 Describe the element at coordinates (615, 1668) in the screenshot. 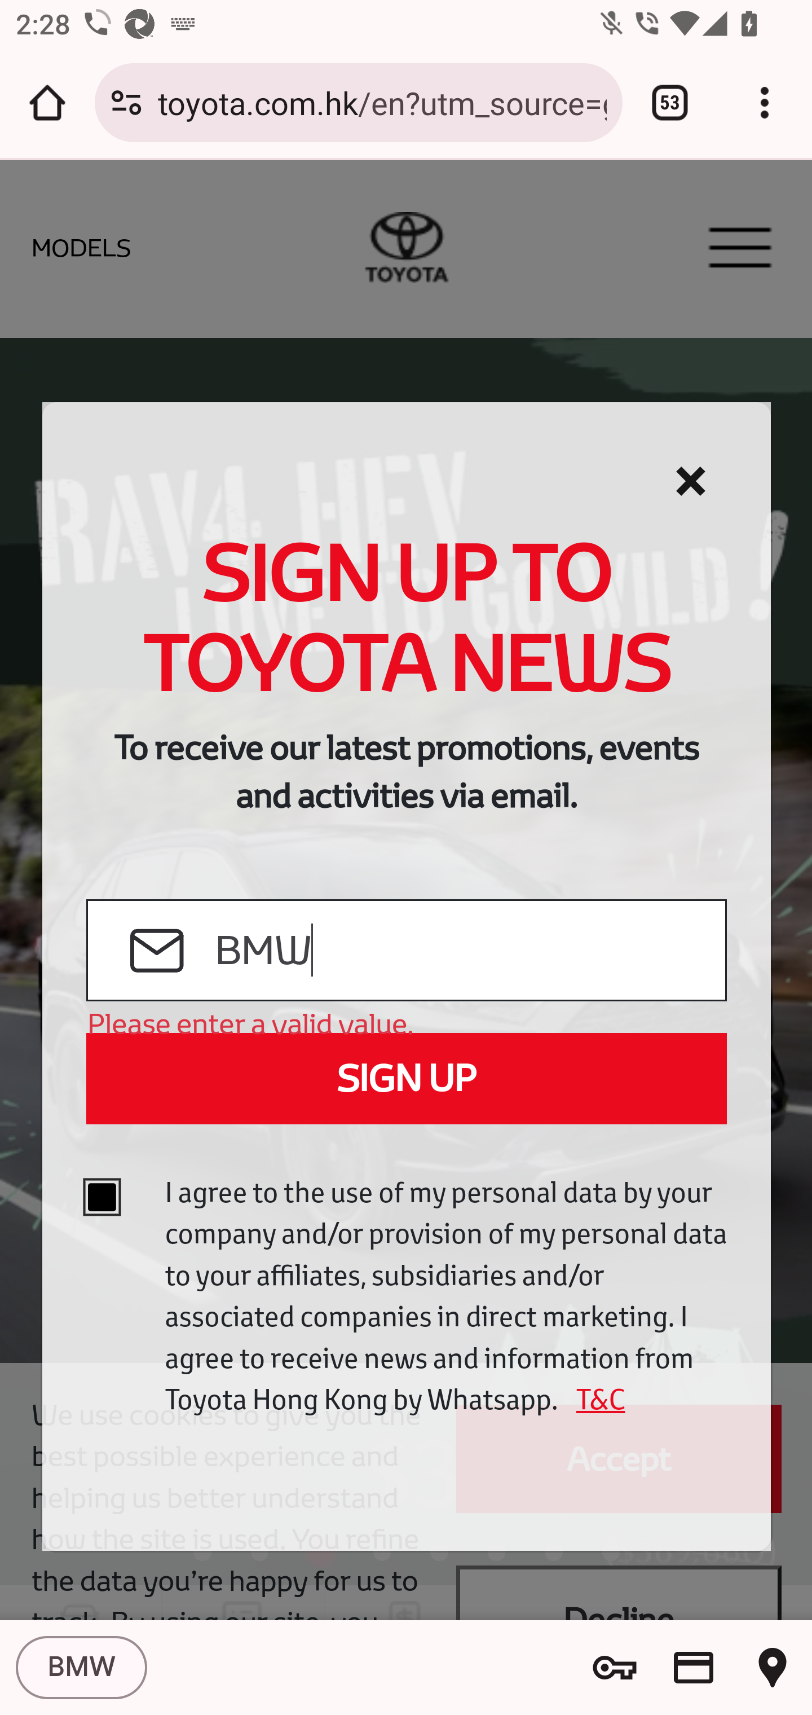

I see `Show saved passwords and password options` at that location.